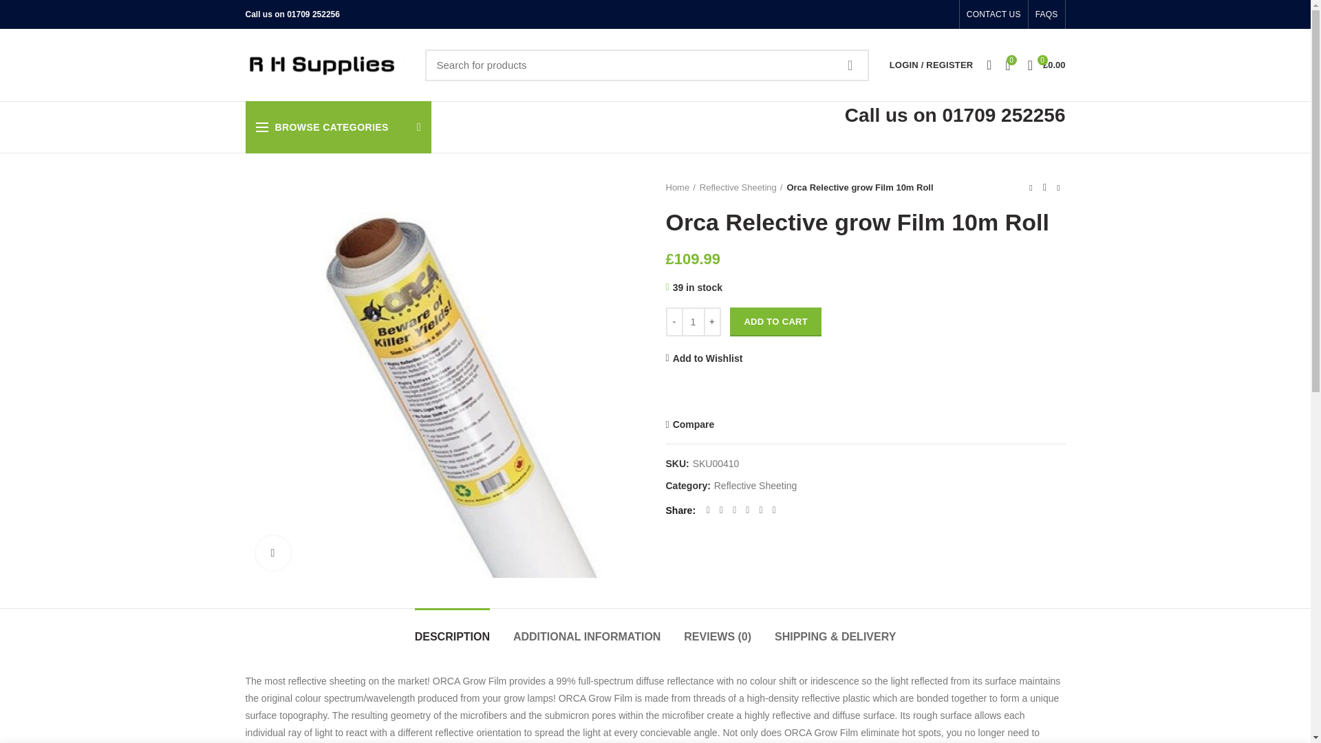 The height and width of the screenshot is (743, 1321). Describe the element at coordinates (994, 14) in the screenshot. I see `CONTACT US` at that location.